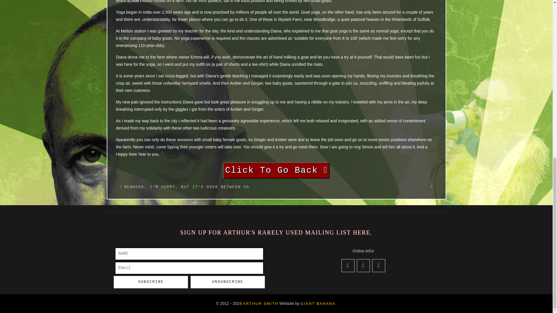  Describe the element at coordinates (276, 172) in the screenshot. I see `Click To Go Back` at that location.